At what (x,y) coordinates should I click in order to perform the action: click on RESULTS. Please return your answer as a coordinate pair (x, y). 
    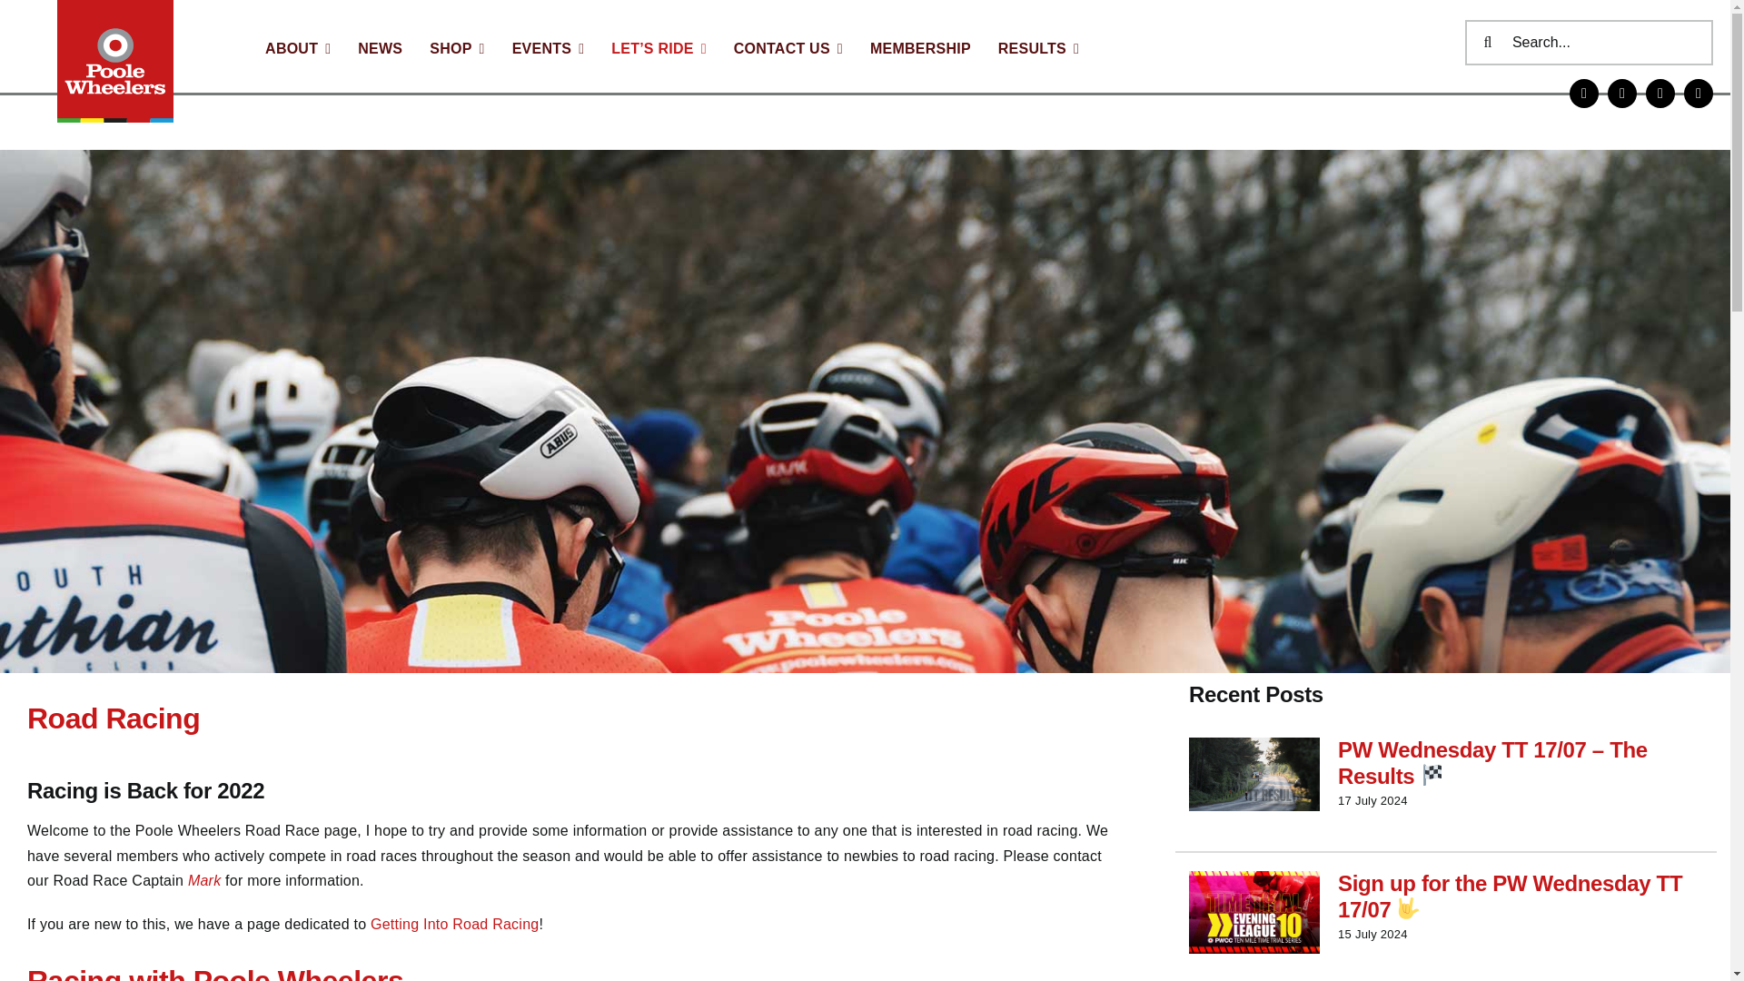
    Looking at the image, I should click on (1038, 49).